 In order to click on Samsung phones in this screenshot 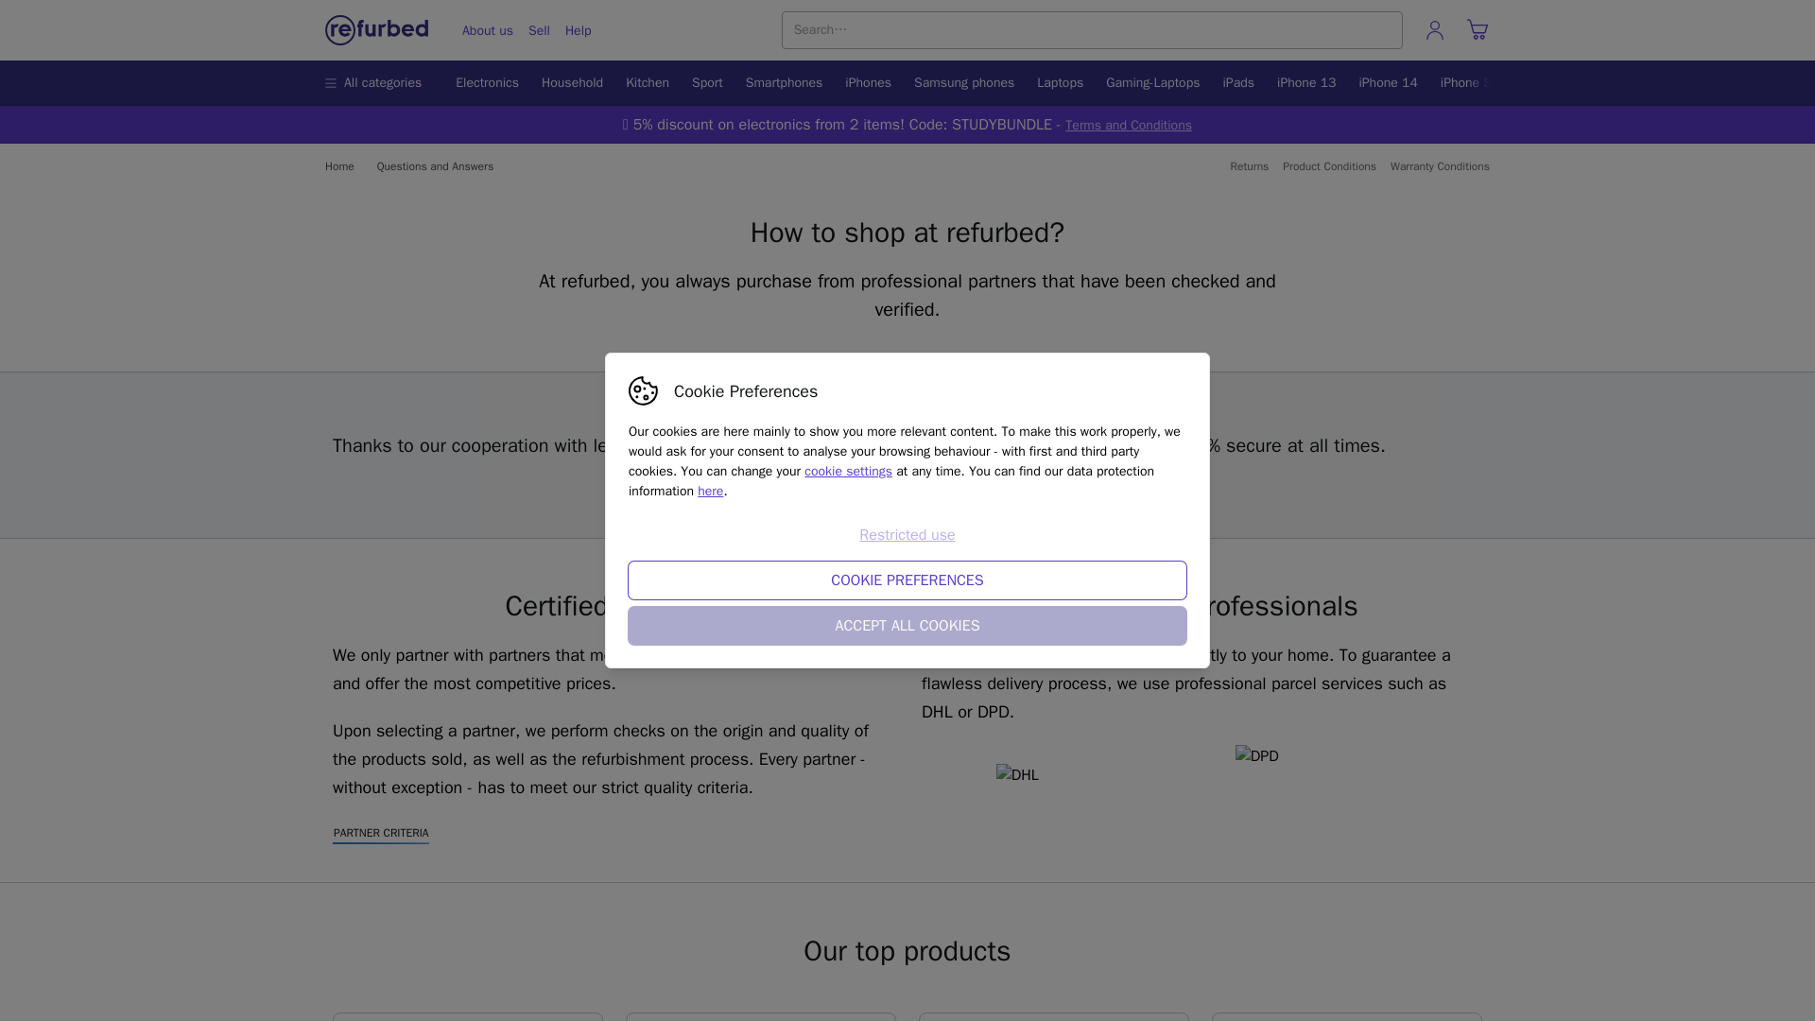, I will do `click(963, 83)`.